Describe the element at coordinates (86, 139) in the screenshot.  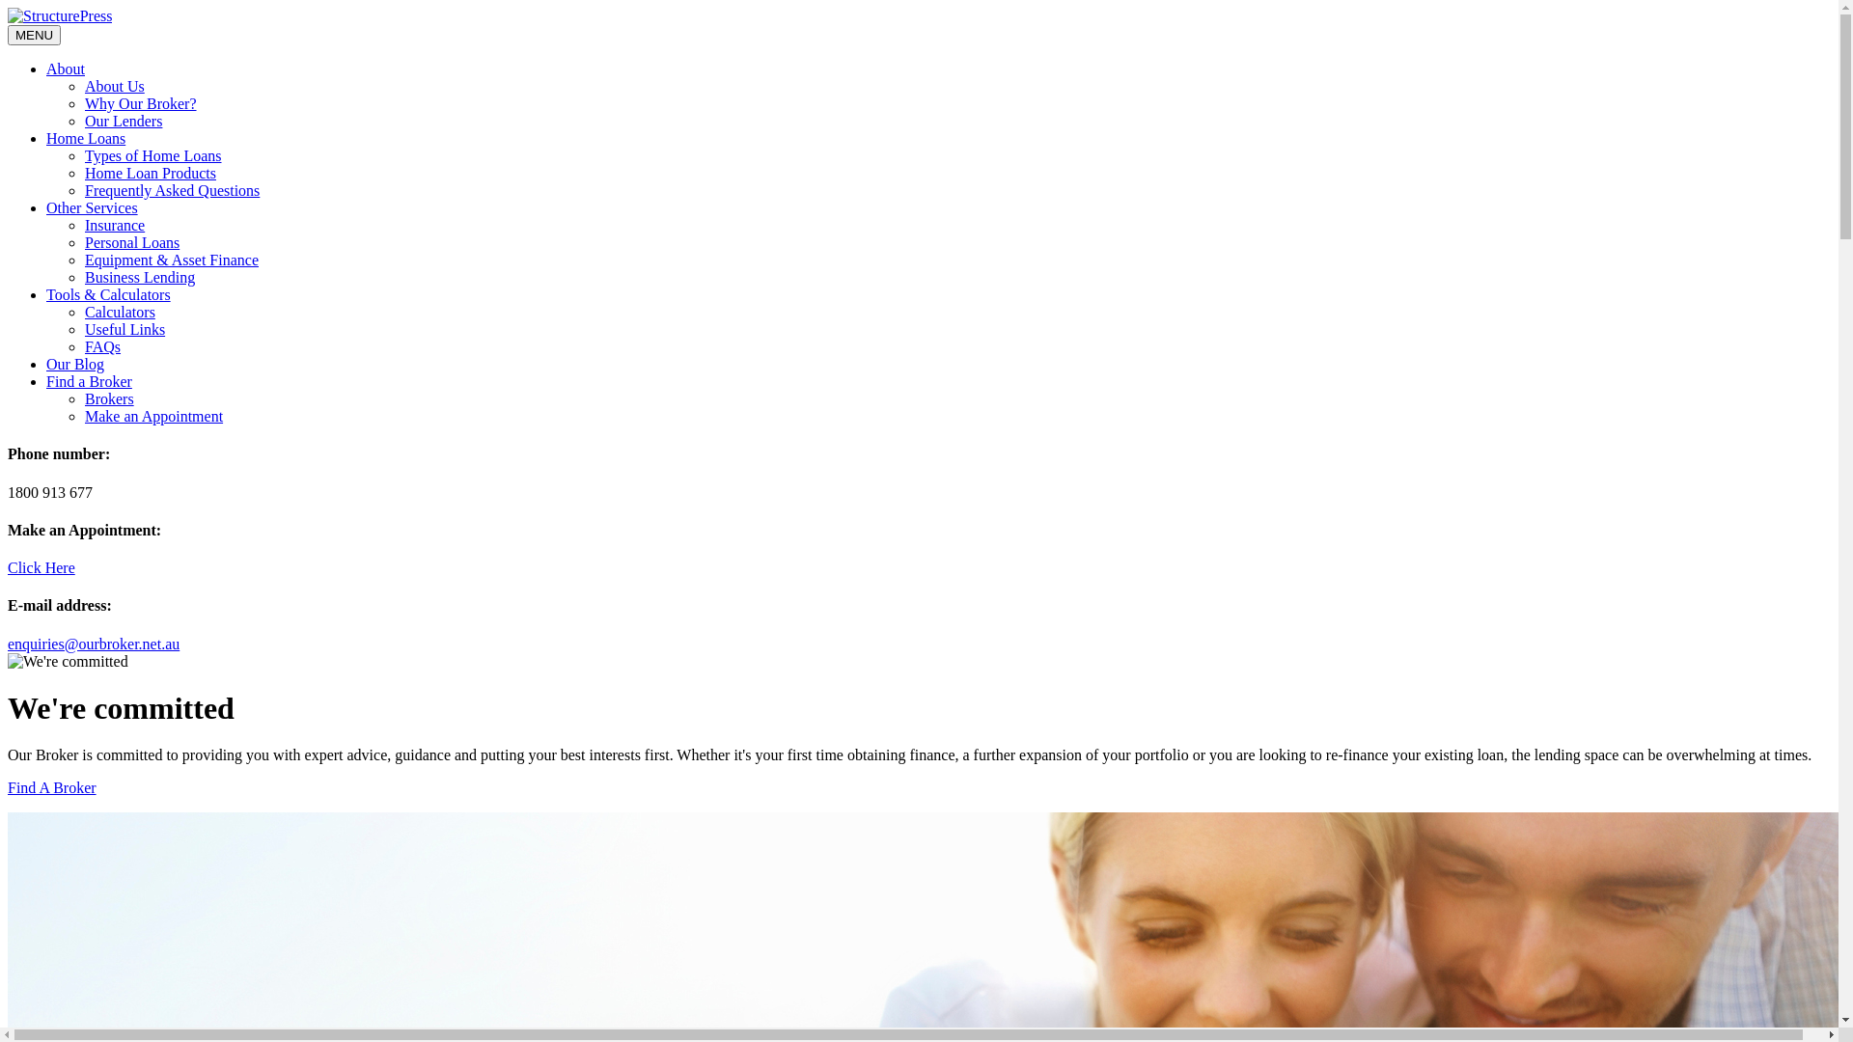
I see `Home Loans` at that location.